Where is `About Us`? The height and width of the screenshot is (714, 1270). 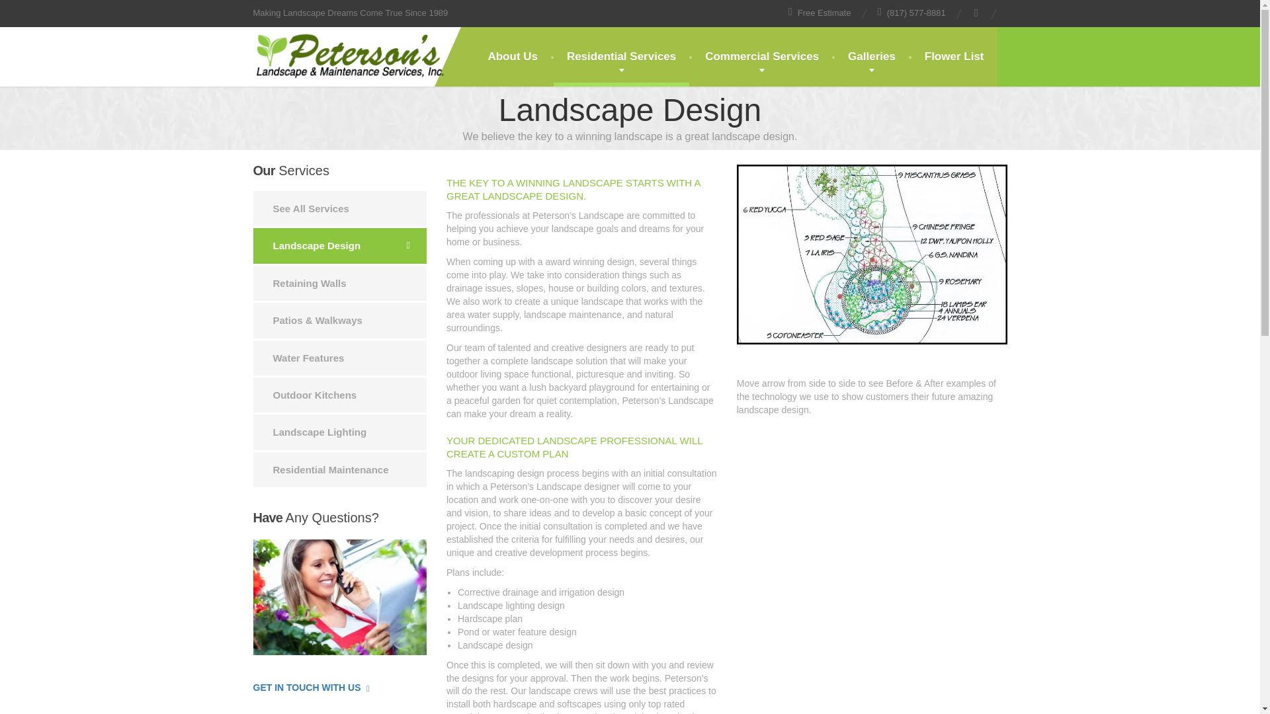 About Us is located at coordinates (512, 57).